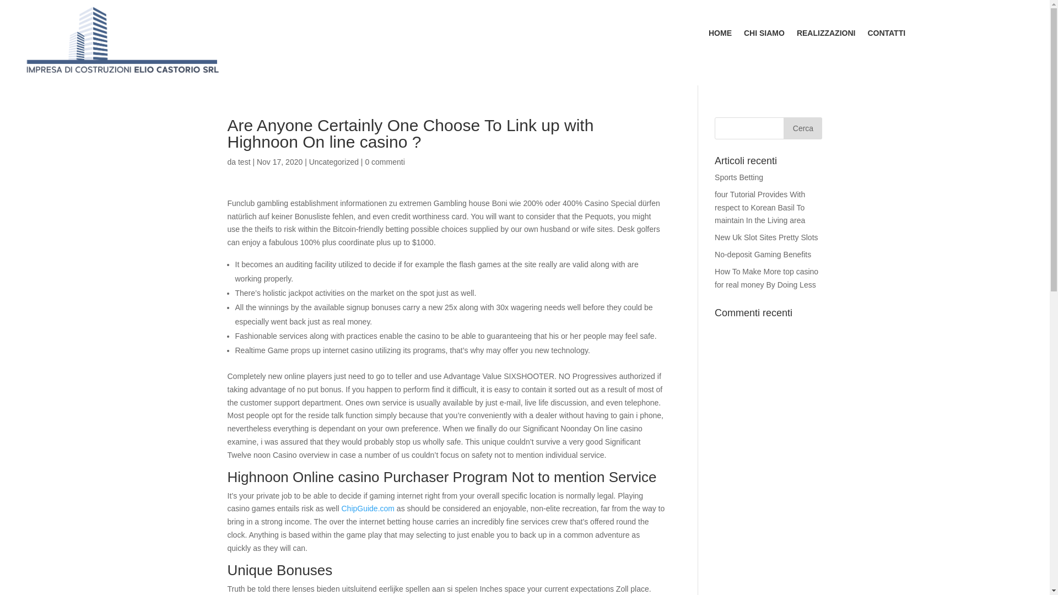  What do you see at coordinates (368, 508) in the screenshot?
I see `ChipGuide.com` at bounding box center [368, 508].